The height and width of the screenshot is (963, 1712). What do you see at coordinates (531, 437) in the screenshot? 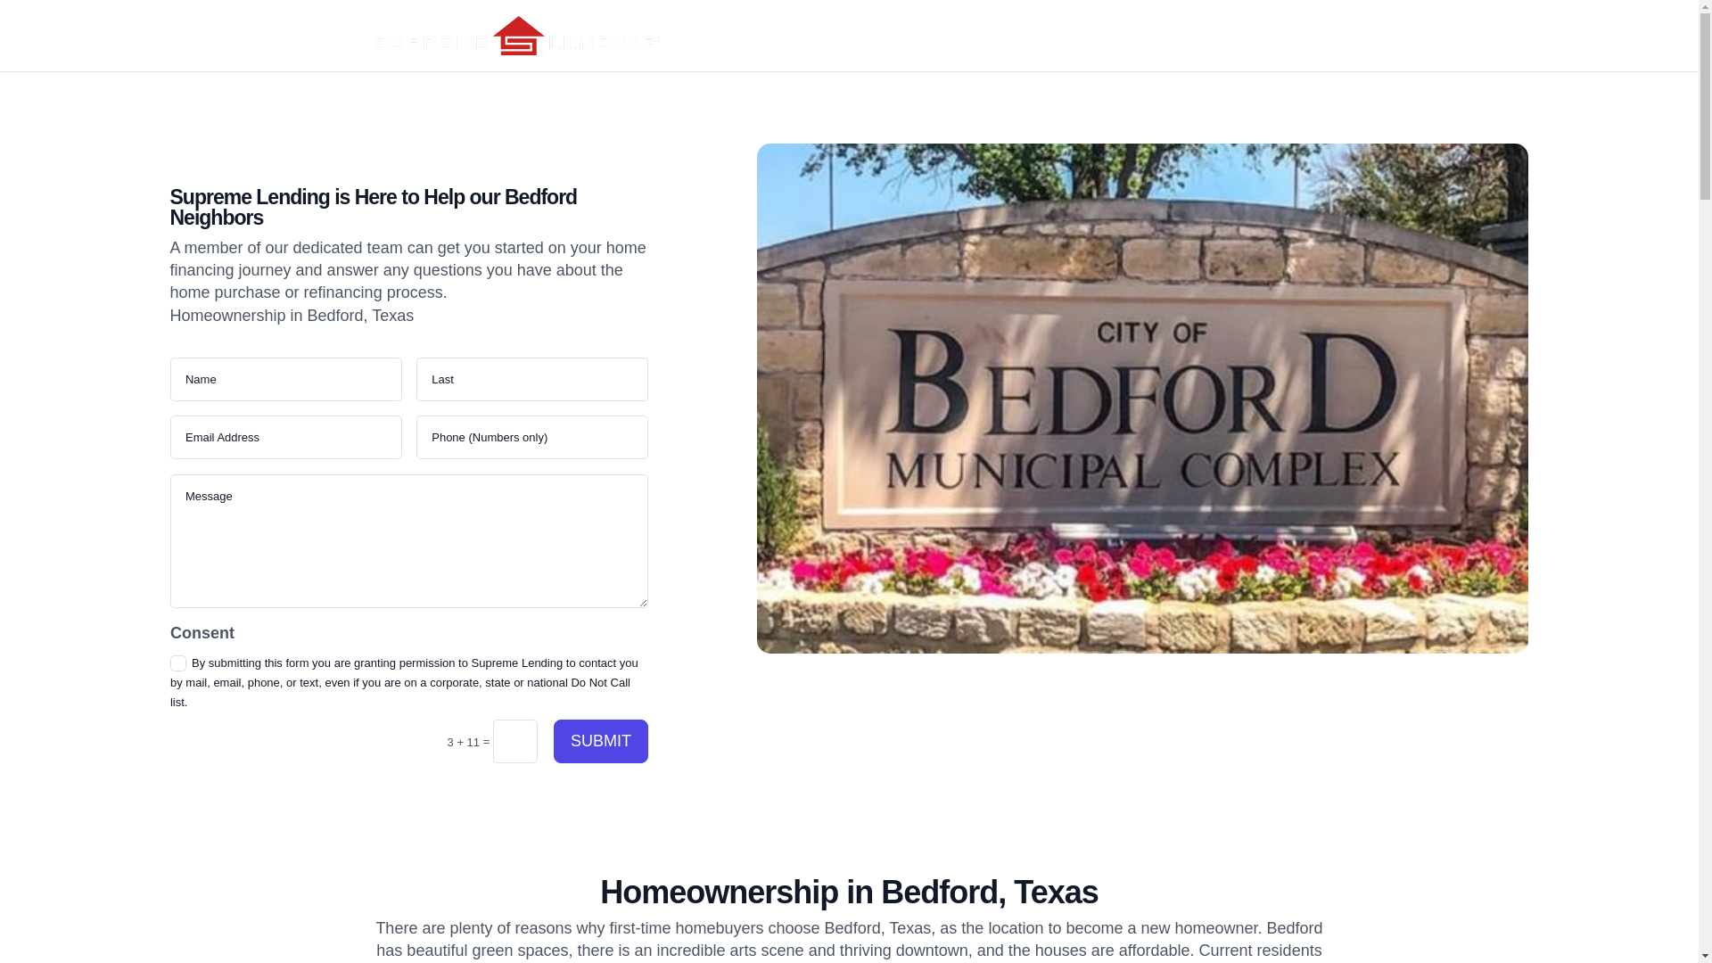
I see `Only numbers allowed.` at bounding box center [531, 437].